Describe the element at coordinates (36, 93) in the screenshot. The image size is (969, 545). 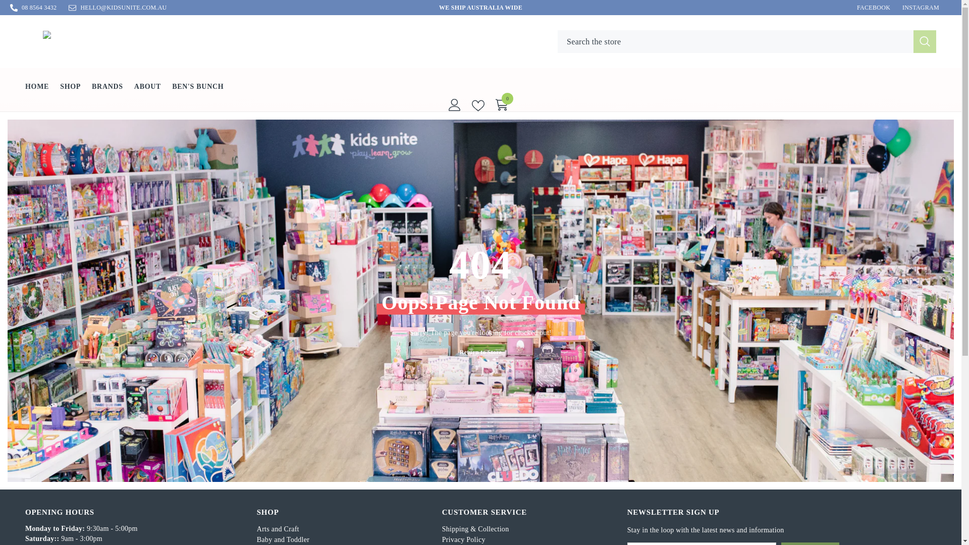
I see `HOME` at that location.